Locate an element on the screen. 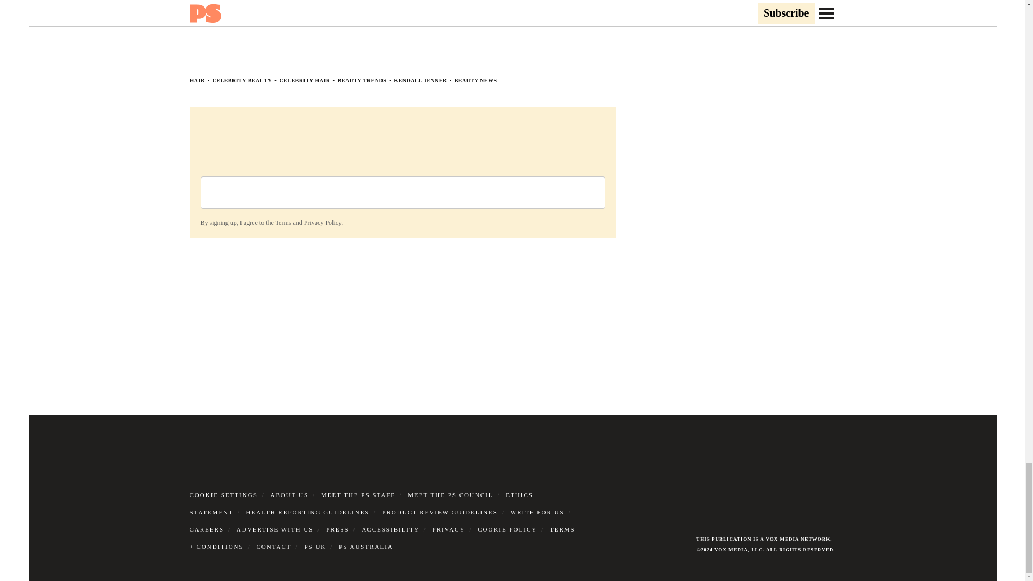 Image resolution: width=1033 pixels, height=581 pixels. MEET THE PS STAFF is located at coordinates (358, 494).